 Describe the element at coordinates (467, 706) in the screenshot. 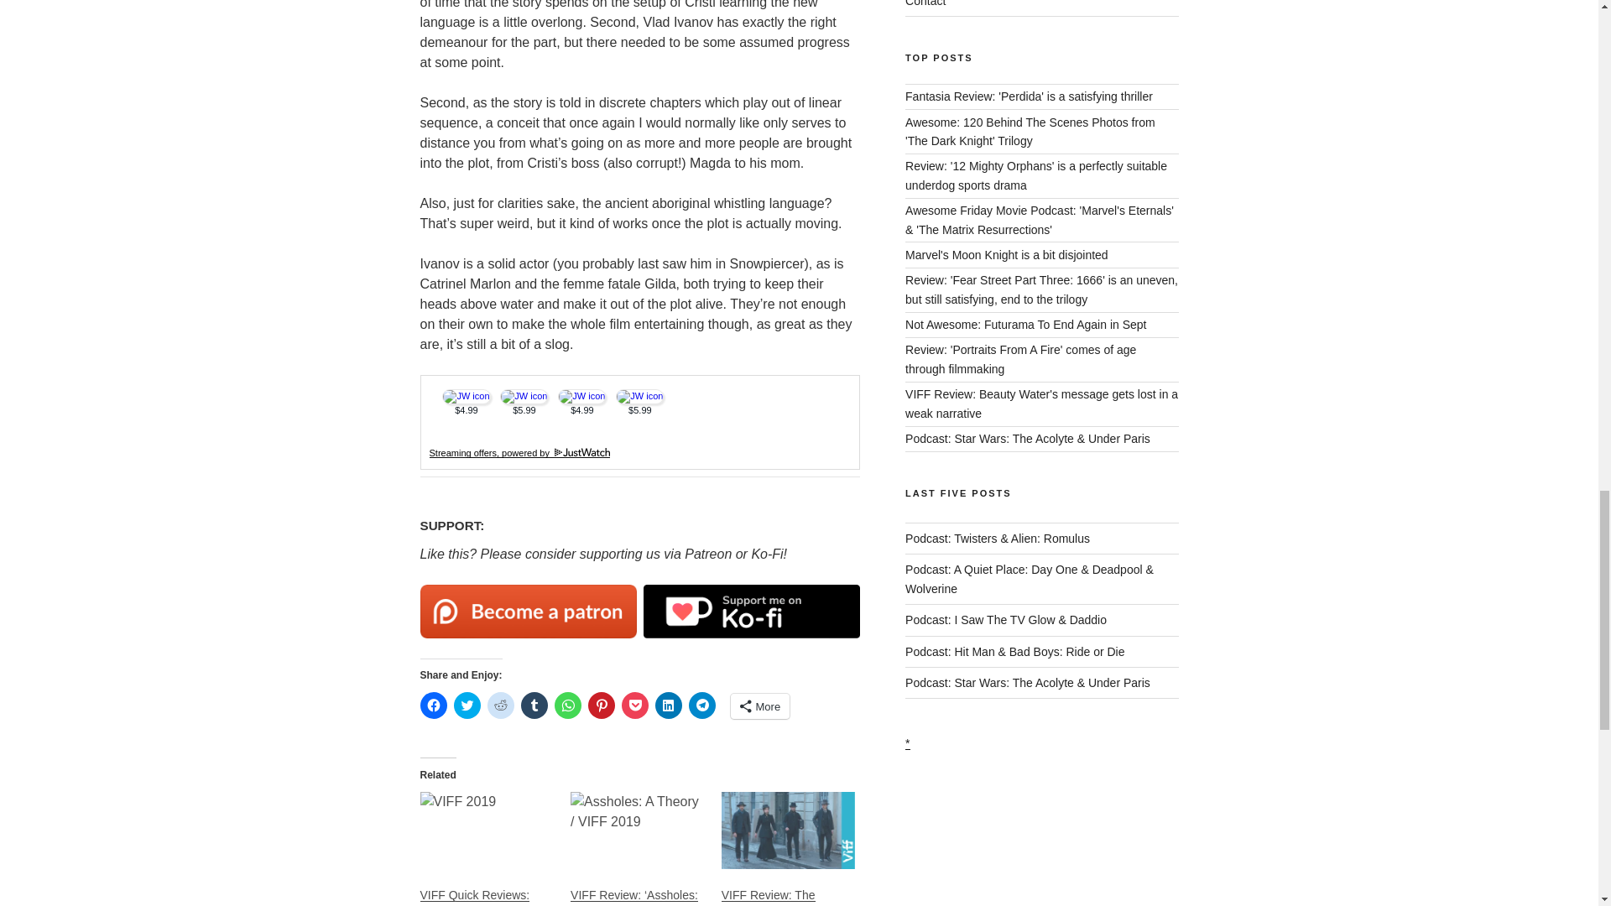

I see `Click to share on Twitter` at that location.